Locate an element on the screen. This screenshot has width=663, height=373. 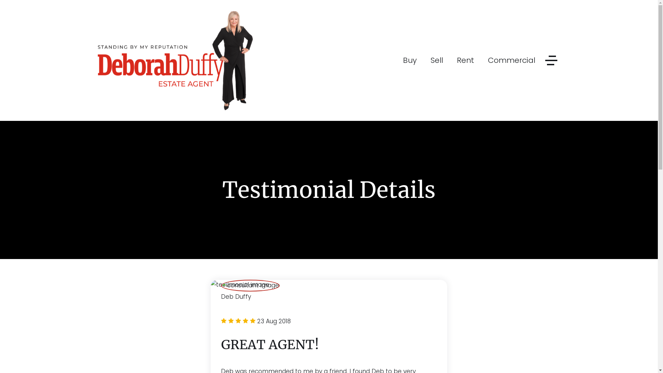
Commercial is located at coordinates (511, 61).